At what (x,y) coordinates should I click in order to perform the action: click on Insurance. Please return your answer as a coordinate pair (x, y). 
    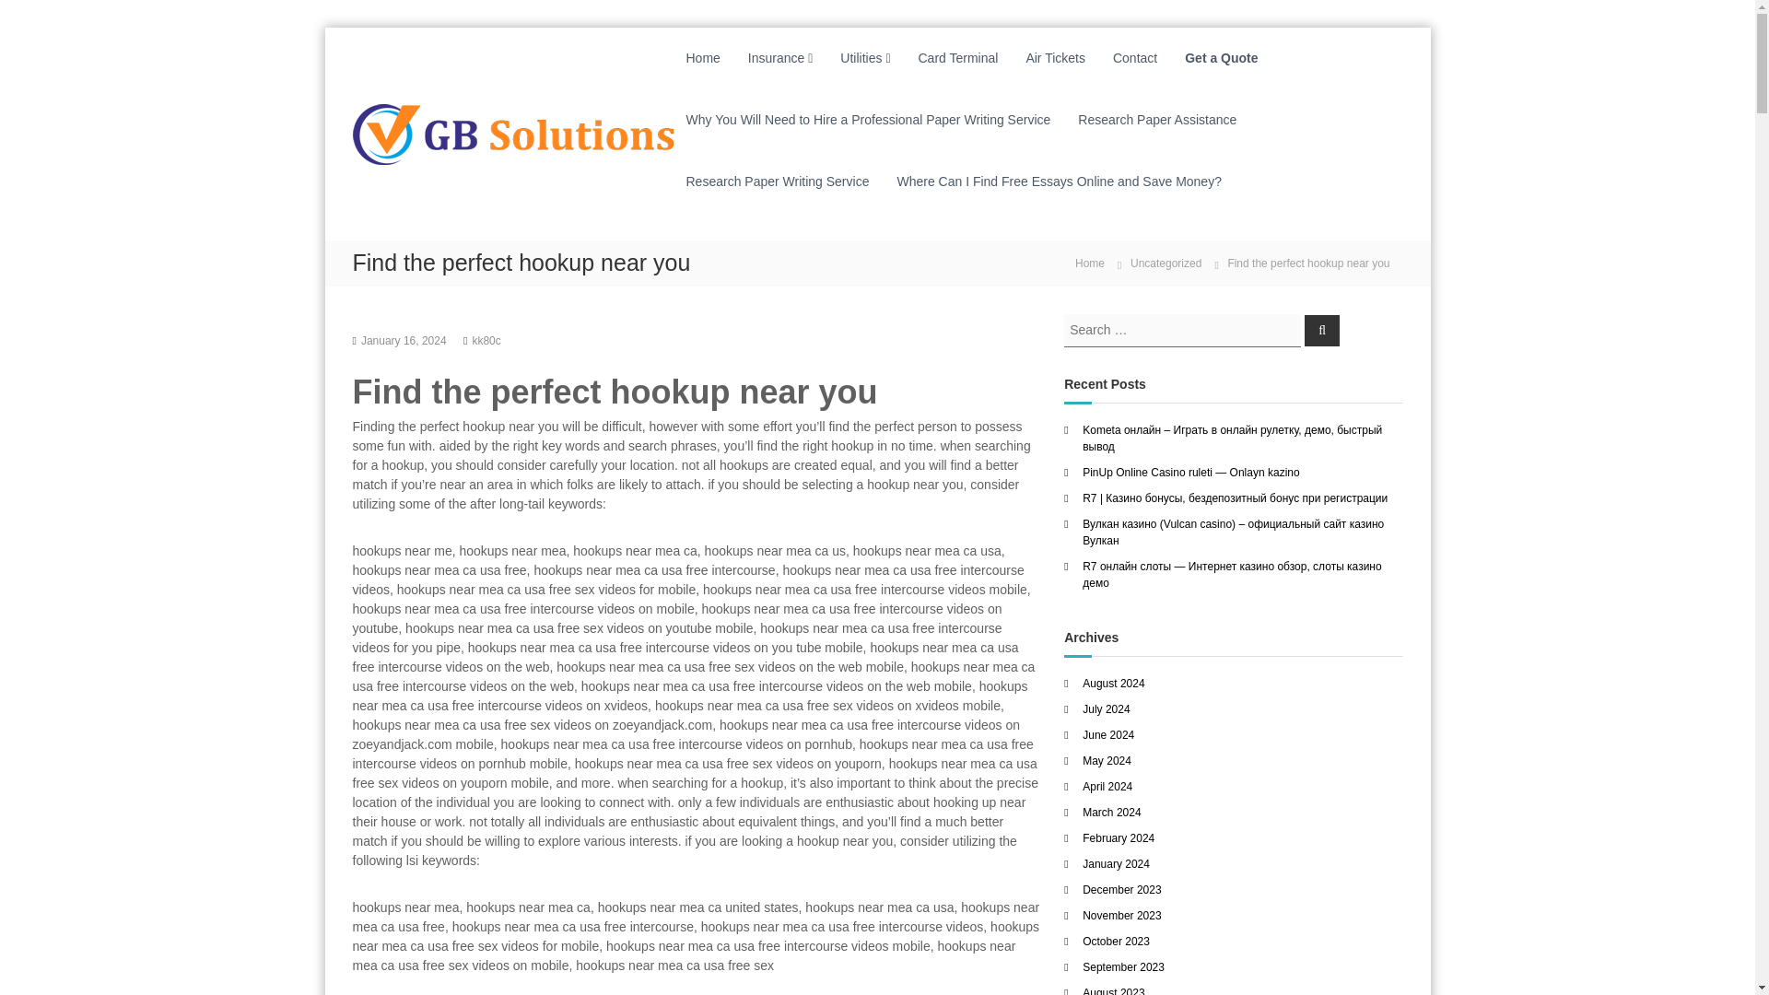
    Looking at the image, I should click on (776, 58).